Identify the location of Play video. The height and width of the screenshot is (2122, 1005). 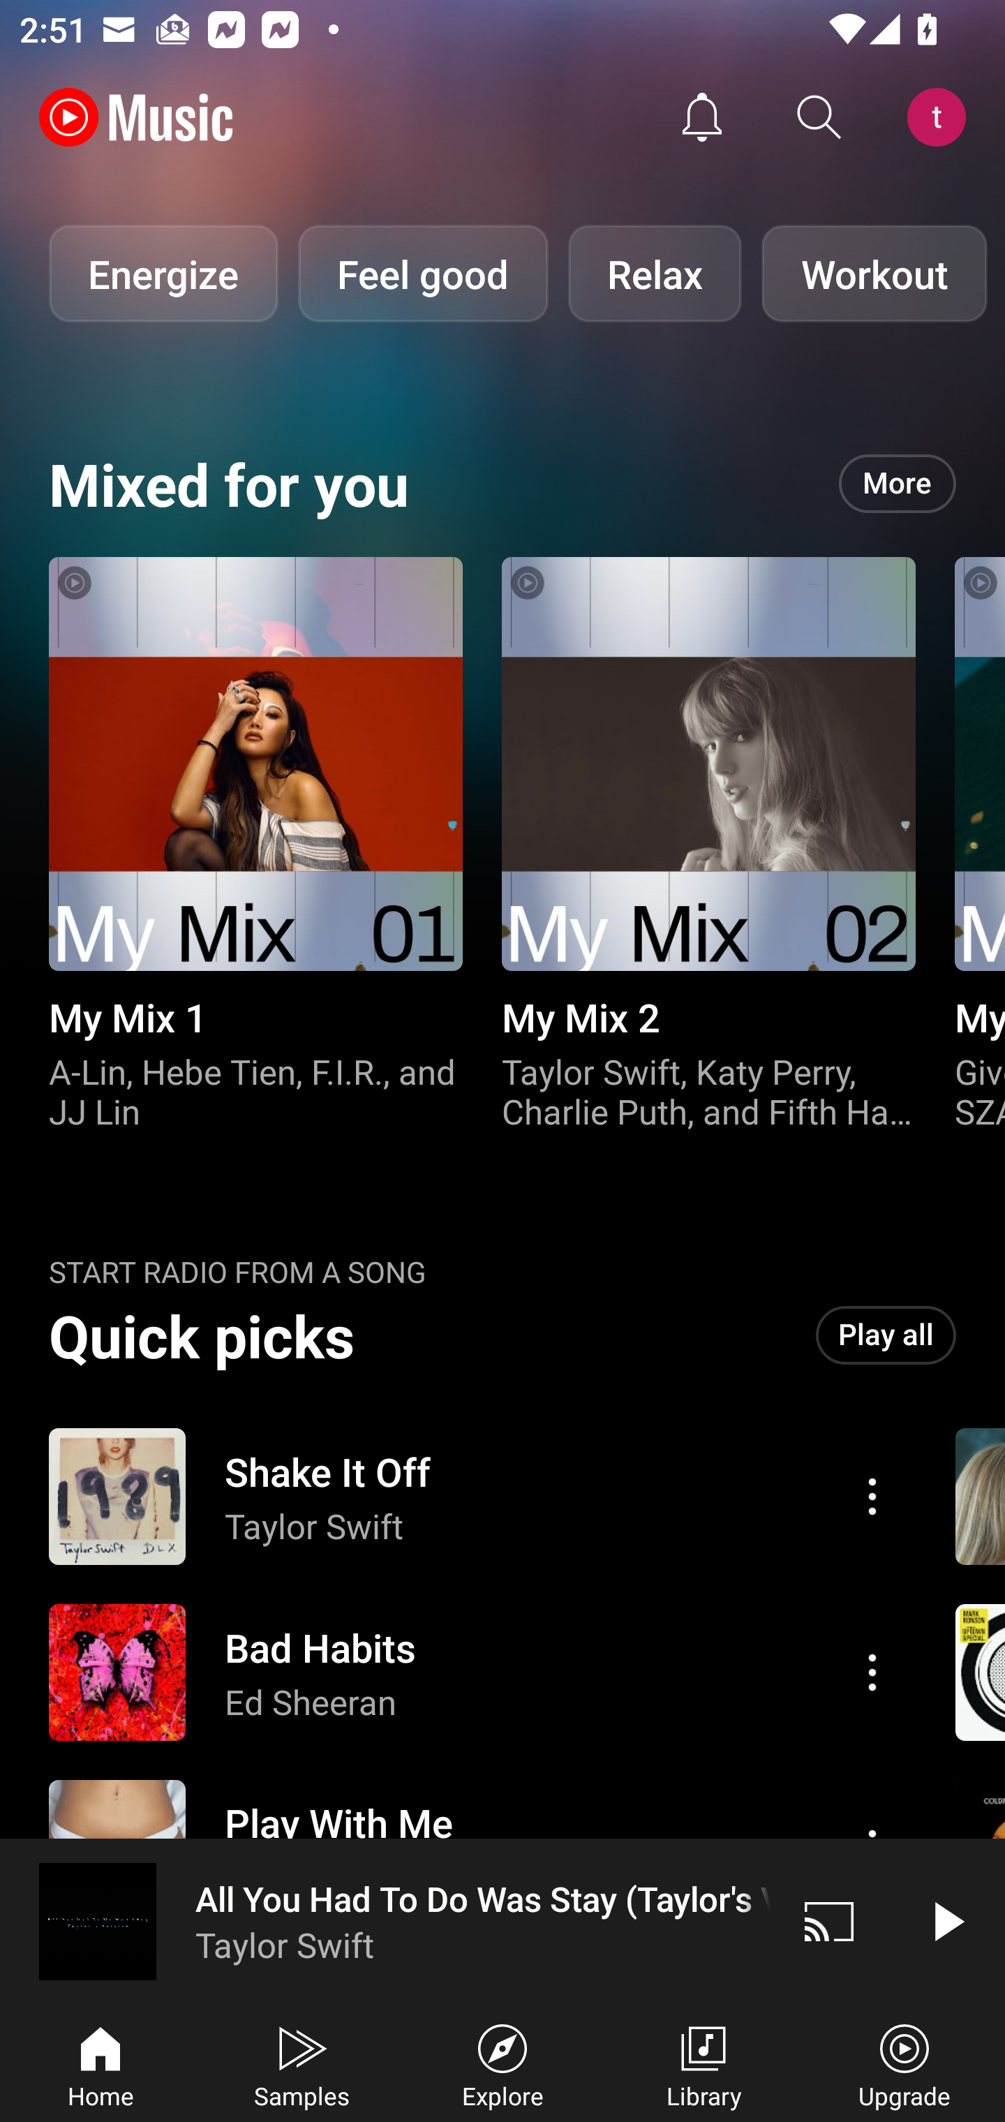
(946, 1921).